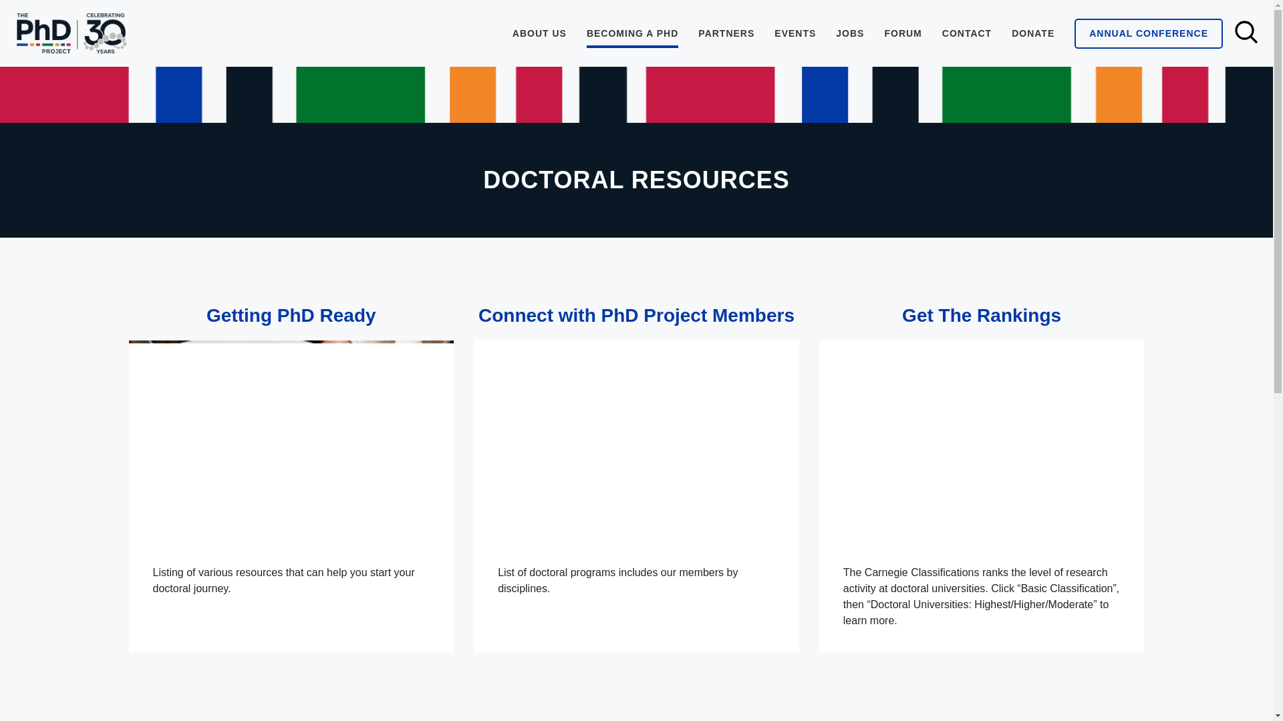  What do you see at coordinates (1149, 33) in the screenshot?
I see `CONTACT` at bounding box center [1149, 33].